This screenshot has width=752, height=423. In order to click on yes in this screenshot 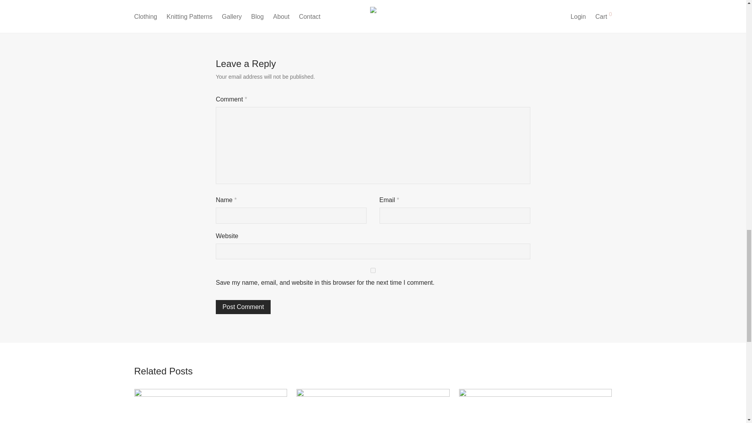, I will do `click(243, 307)`.